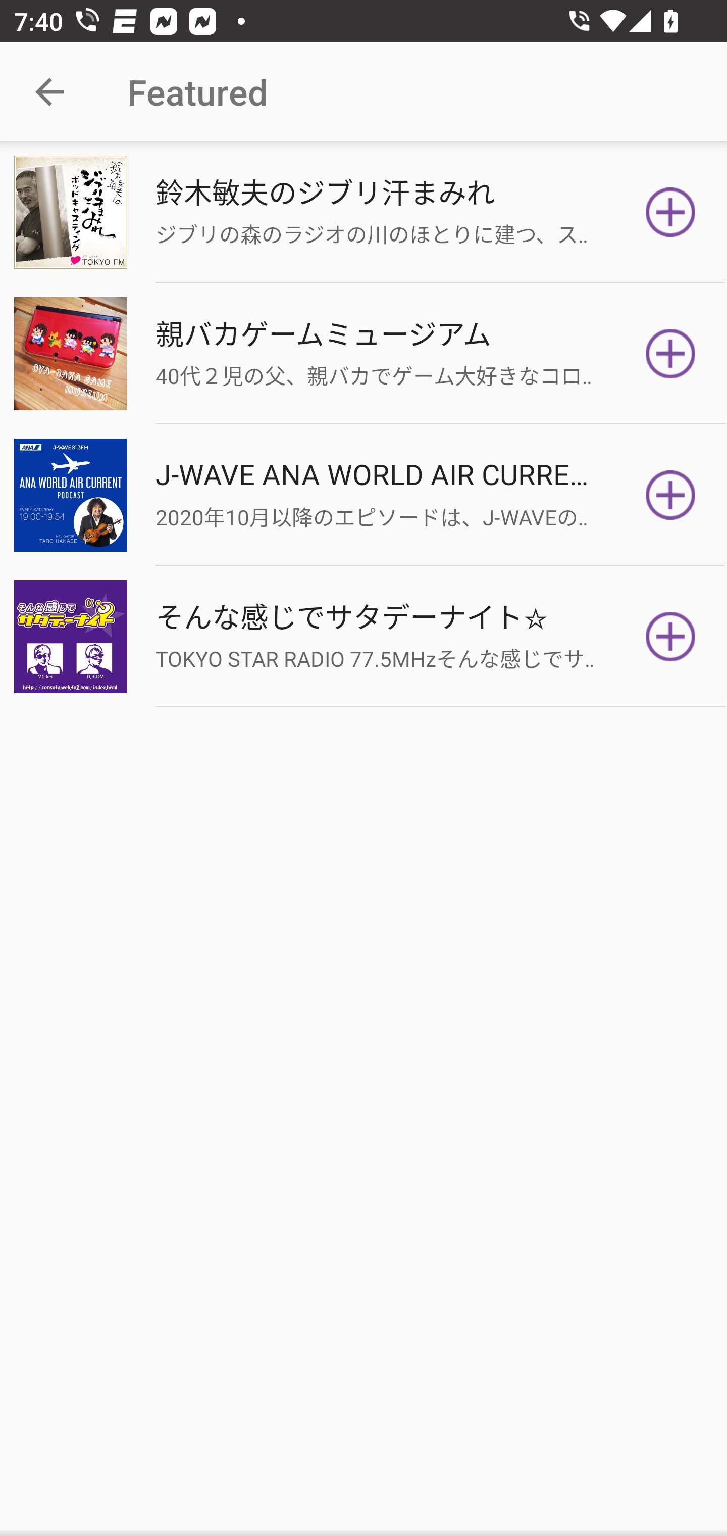 The image size is (727, 1536). I want to click on Subscribe, so click(670, 495).